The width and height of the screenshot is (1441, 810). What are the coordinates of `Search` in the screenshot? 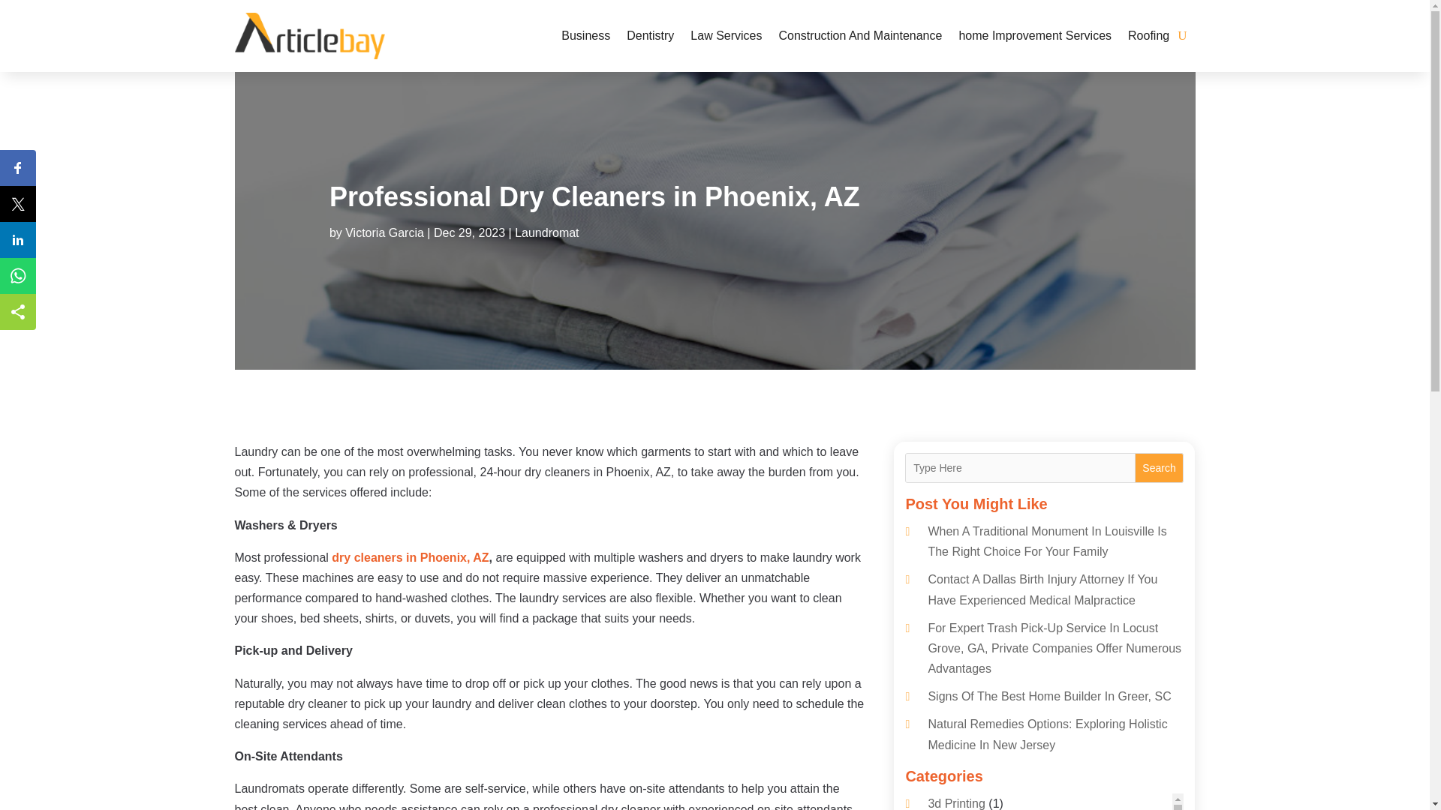 It's located at (1160, 467).